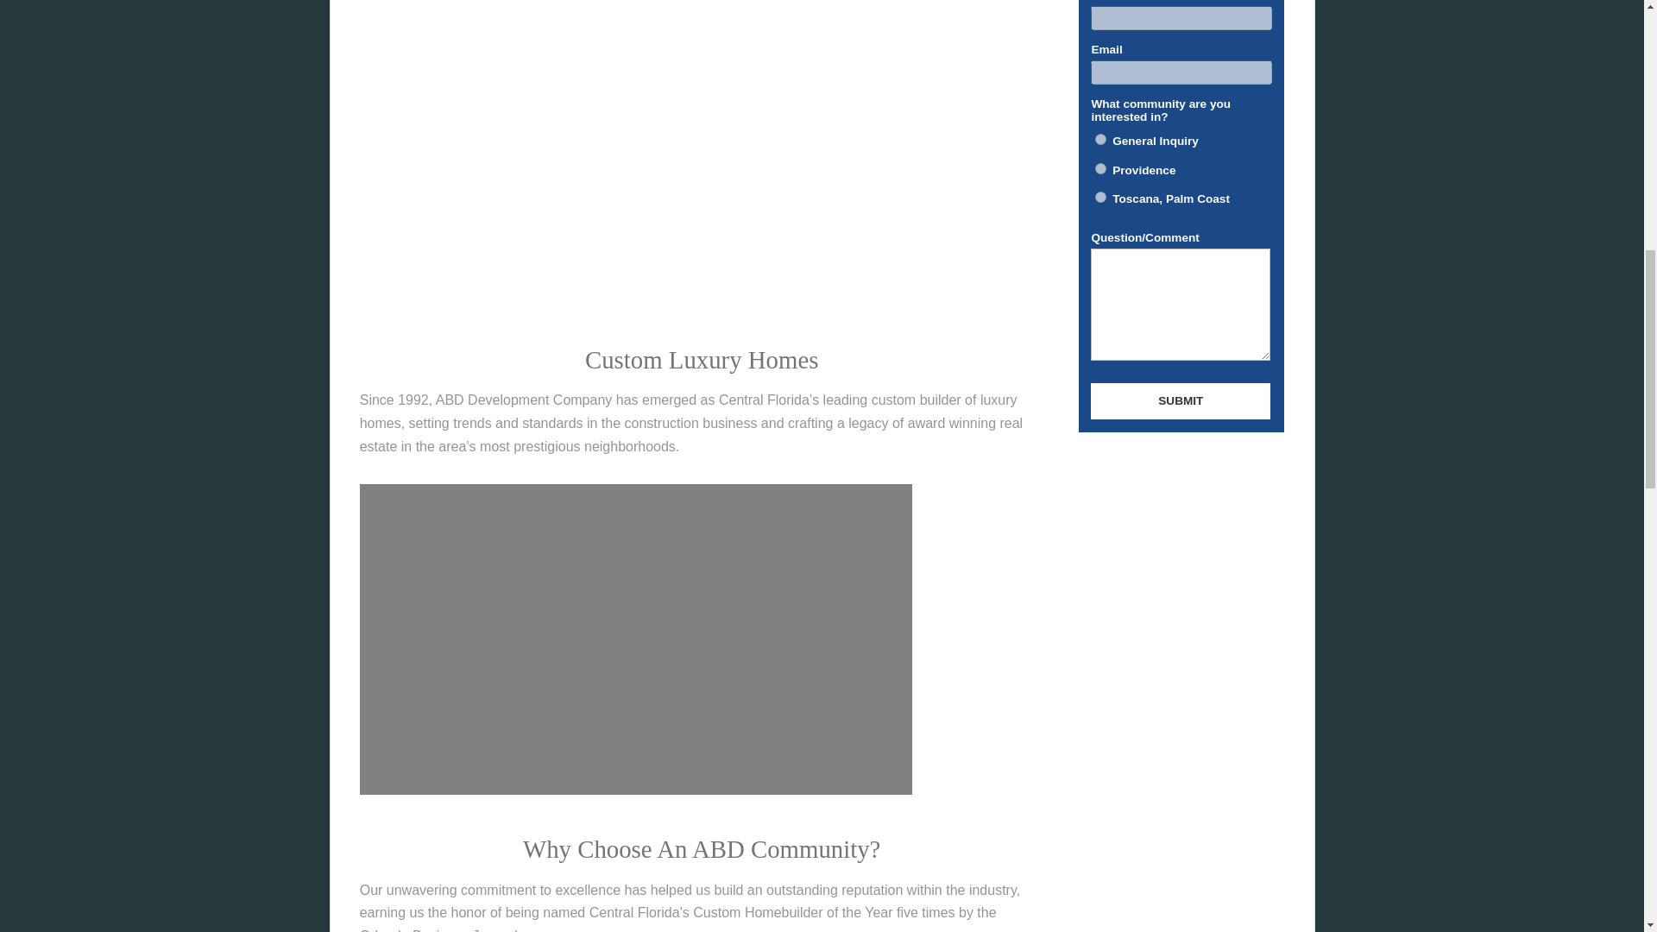  What do you see at coordinates (1101, 168) in the screenshot?
I see `Providence` at bounding box center [1101, 168].